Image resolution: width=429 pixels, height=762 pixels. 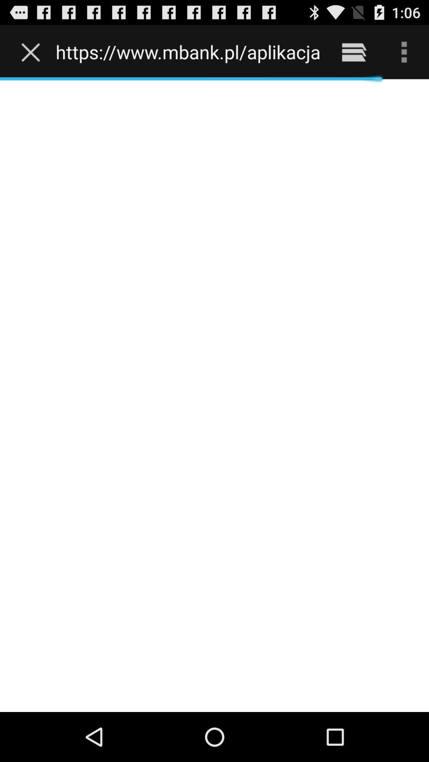 I want to click on select https www mbank icon, so click(x=187, y=52).